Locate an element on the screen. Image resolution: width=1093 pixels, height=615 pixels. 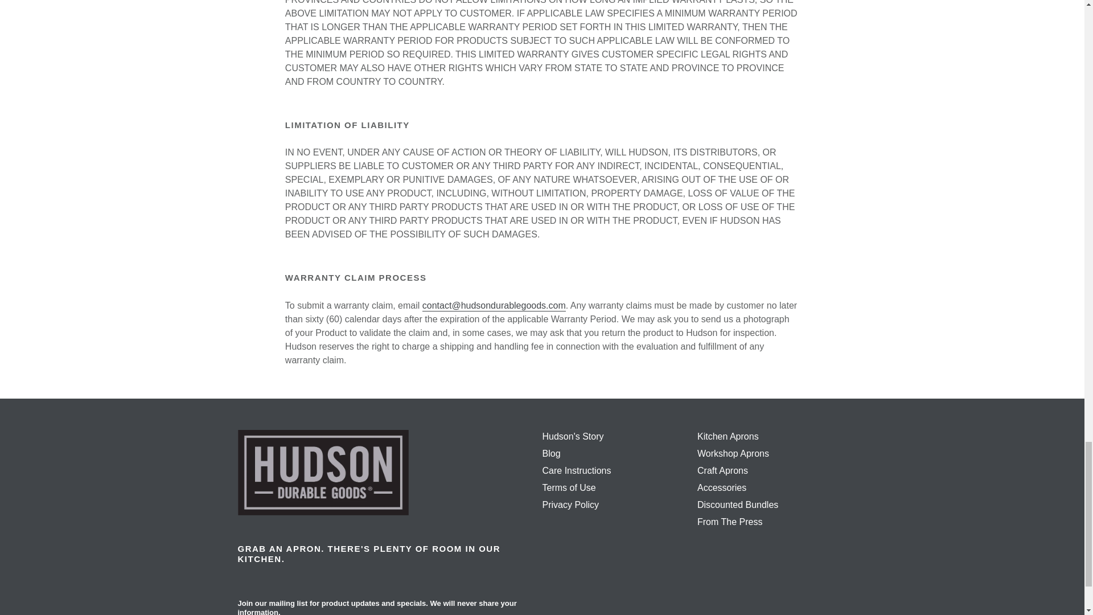
Discounted Bundles is located at coordinates (738, 505).